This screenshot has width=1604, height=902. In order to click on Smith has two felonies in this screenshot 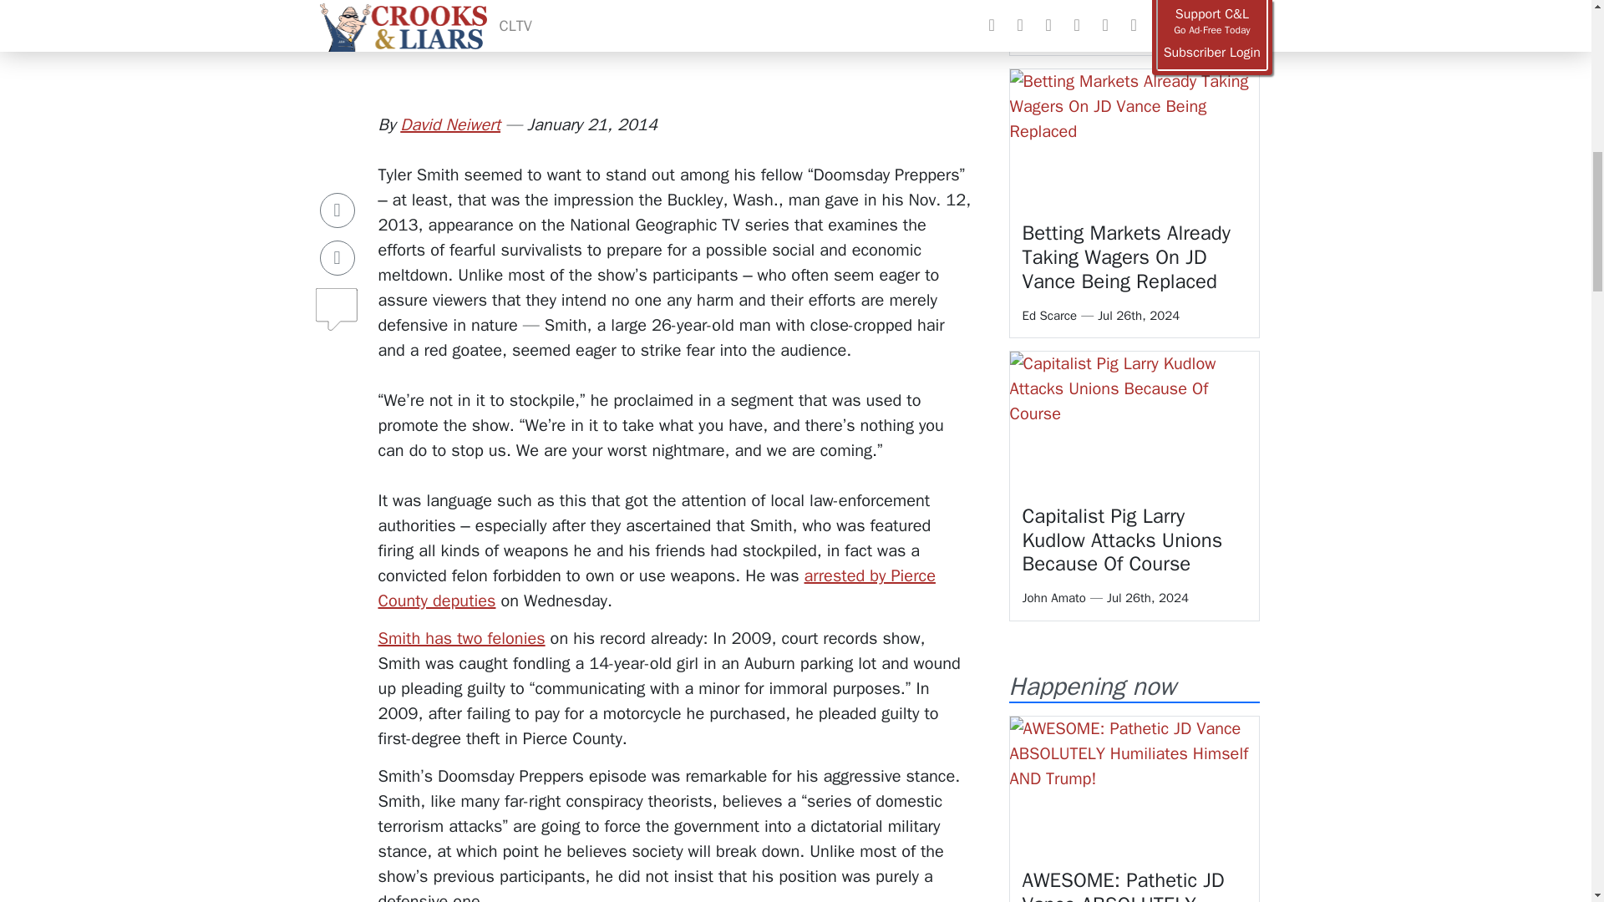, I will do `click(461, 638)`.